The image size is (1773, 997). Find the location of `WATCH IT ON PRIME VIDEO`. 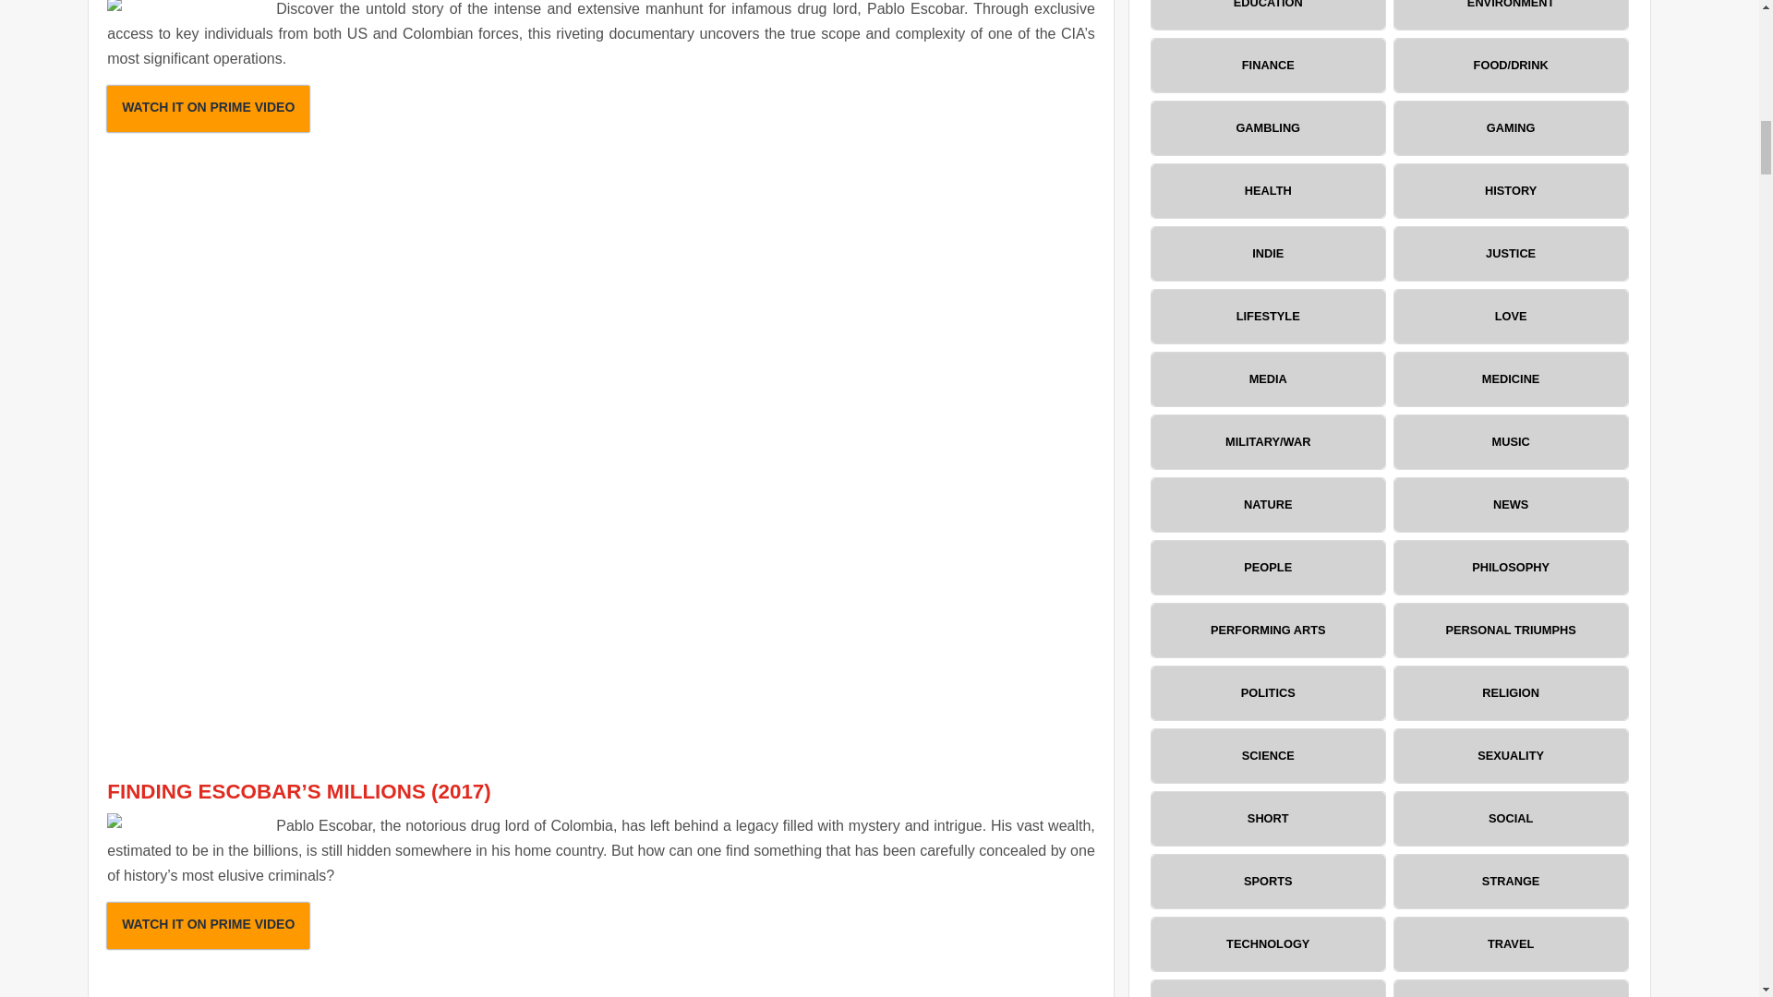

WATCH IT ON PRIME VIDEO is located at coordinates (207, 926).